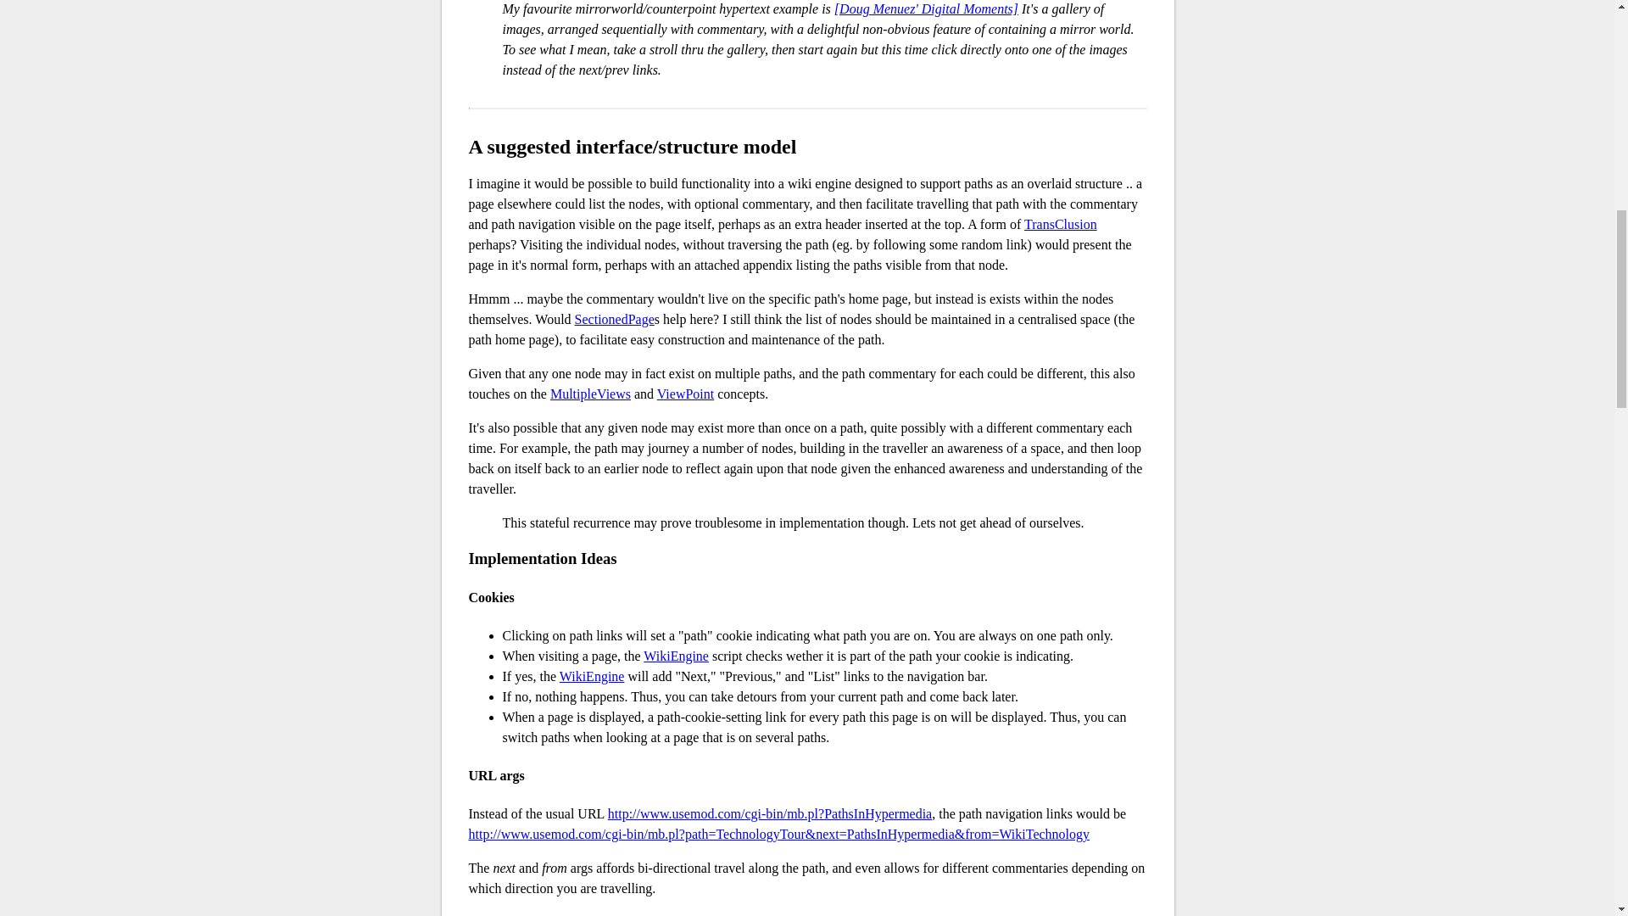 Image resolution: width=1628 pixels, height=916 pixels. What do you see at coordinates (685, 394) in the screenshot?
I see `ViewPoint` at bounding box center [685, 394].